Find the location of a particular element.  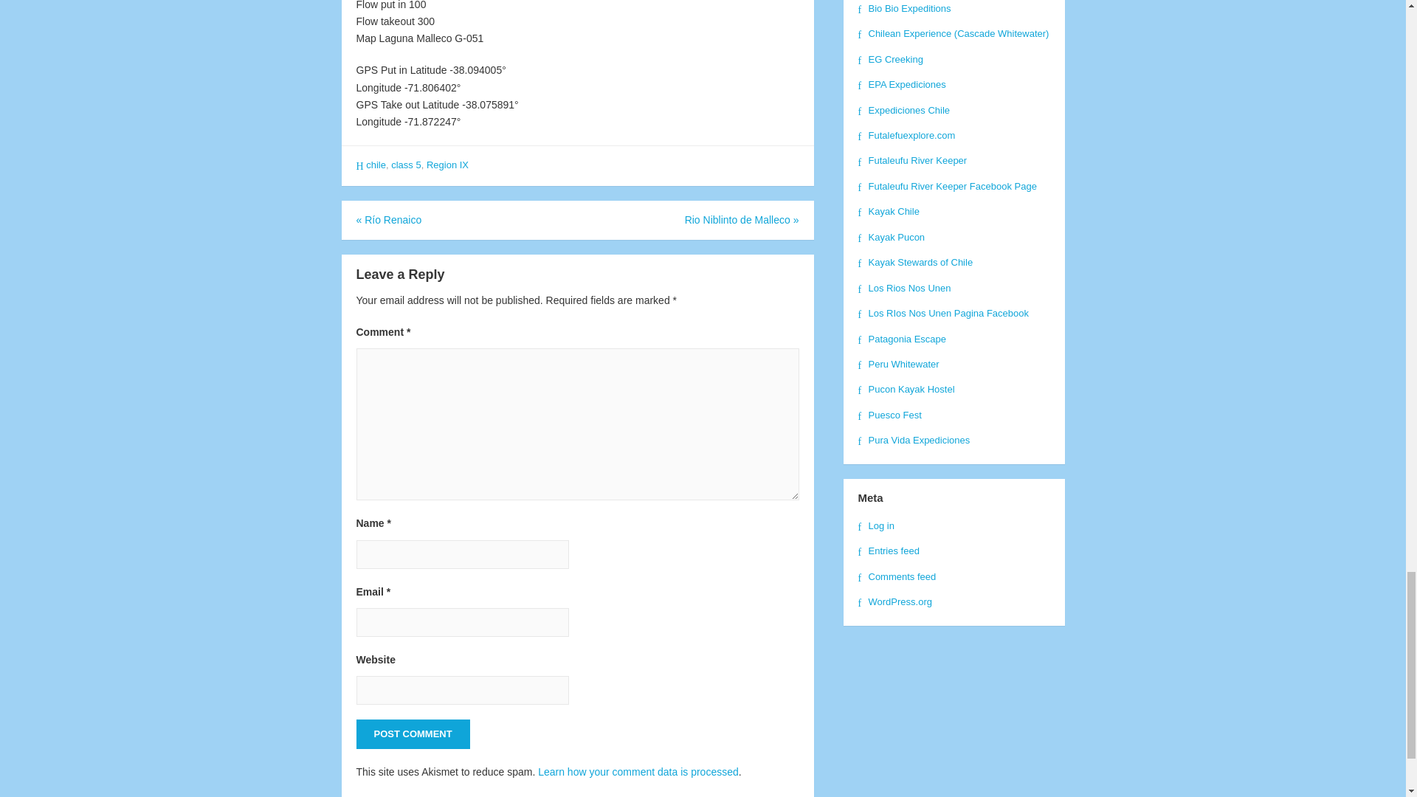

Region IX is located at coordinates (447, 165).